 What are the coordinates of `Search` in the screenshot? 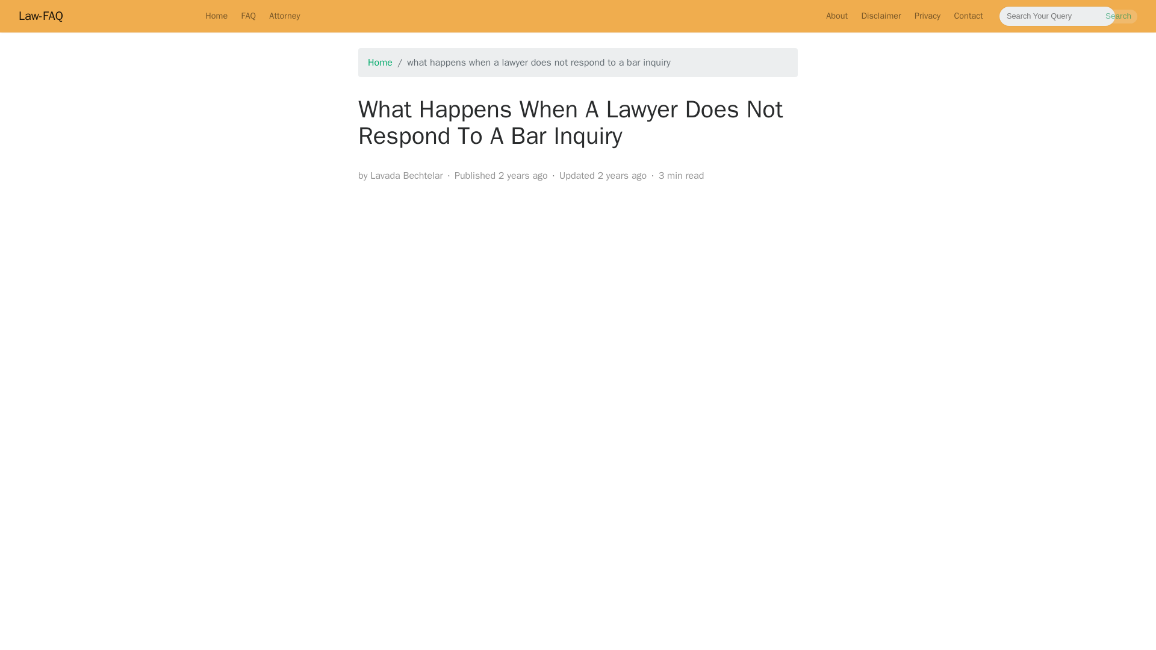 It's located at (1118, 16).